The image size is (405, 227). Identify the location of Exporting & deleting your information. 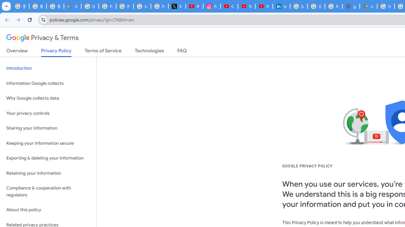
(48, 158).